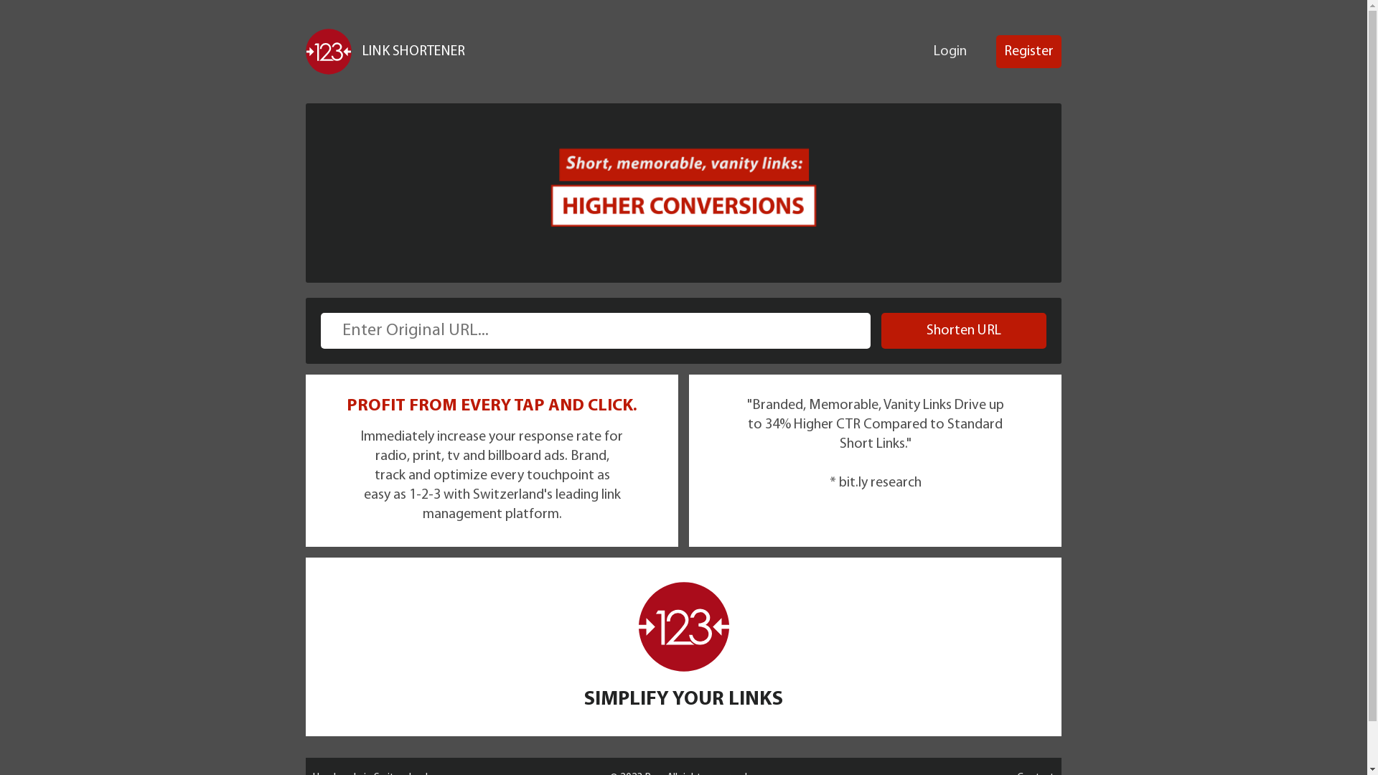 The image size is (1378, 775). What do you see at coordinates (964, 331) in the screenshot?
I see `Shorten URL` at bounding box center [964, 331].